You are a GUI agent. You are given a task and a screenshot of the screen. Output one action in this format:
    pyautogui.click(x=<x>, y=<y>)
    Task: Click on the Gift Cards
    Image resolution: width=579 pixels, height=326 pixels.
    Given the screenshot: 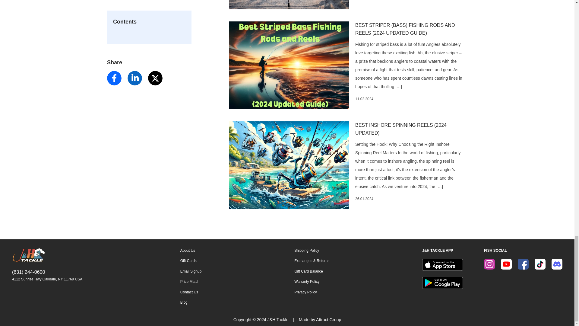 What is the action you would take?
    pyautogui.click(x=191, y=261)
    